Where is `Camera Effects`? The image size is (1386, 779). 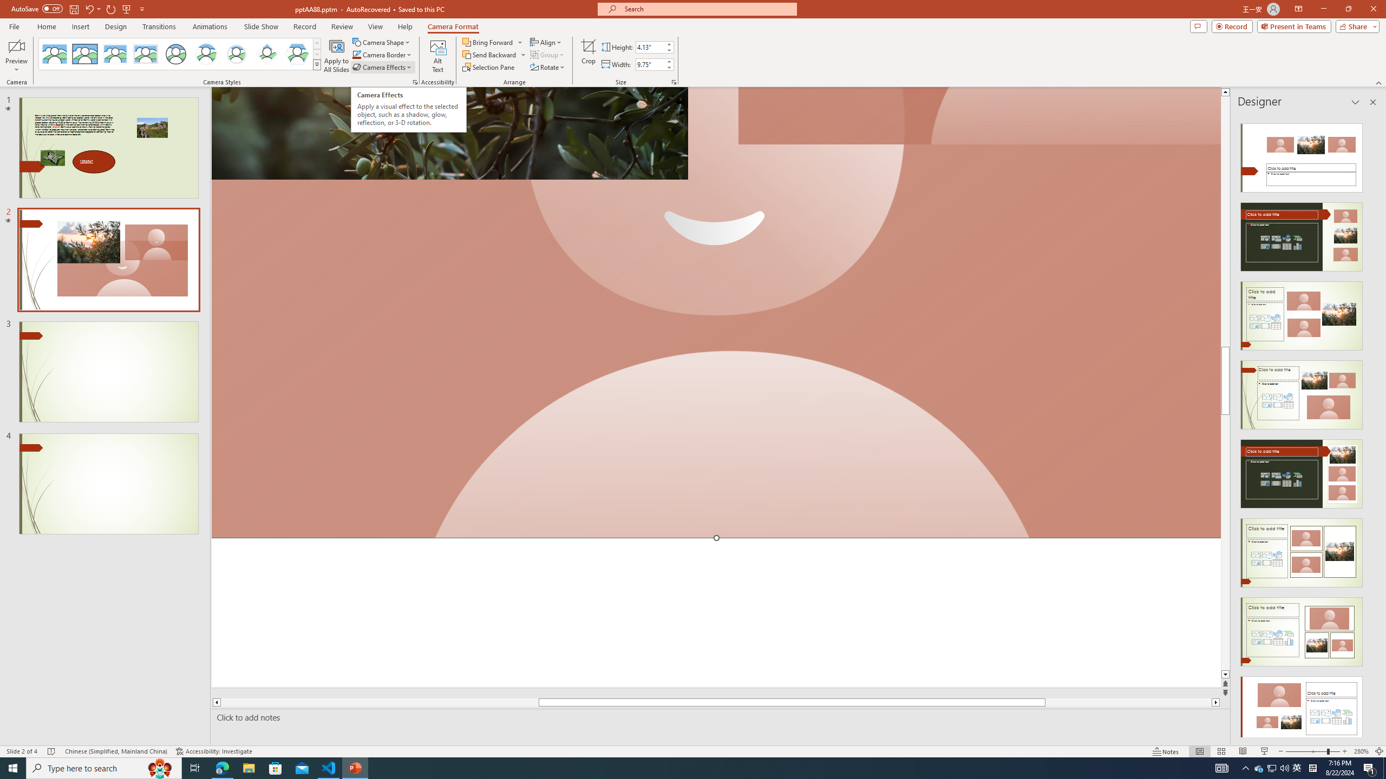 Camera Effects is located at coordinates (383, 67).